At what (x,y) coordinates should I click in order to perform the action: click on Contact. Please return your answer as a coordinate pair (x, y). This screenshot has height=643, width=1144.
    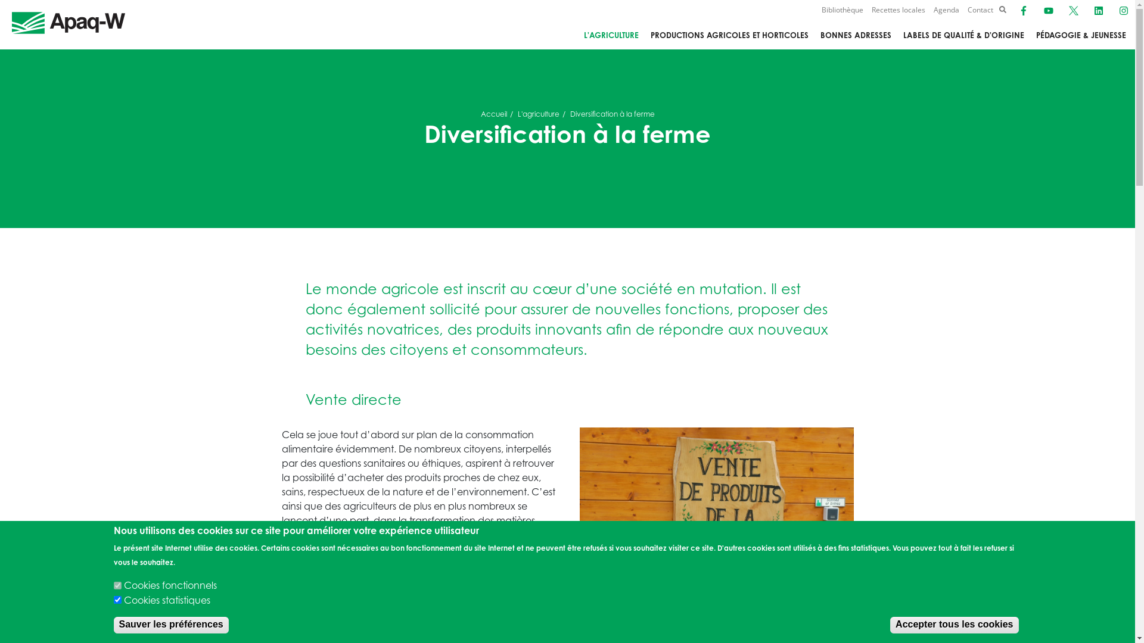
    Looking at the image, I should click on (981, 10).